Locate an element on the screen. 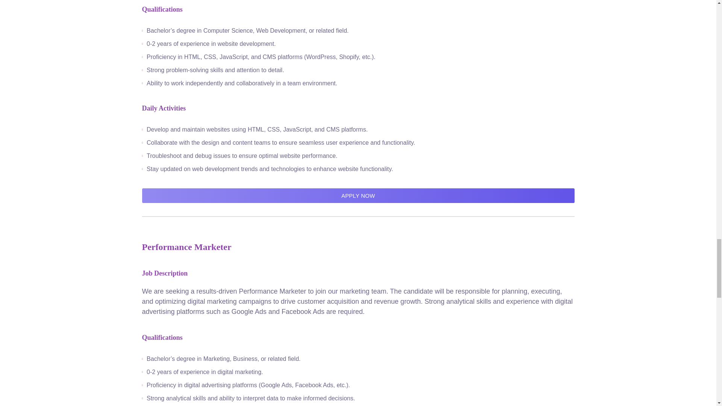 This screenshot has width=722, height=406. APPLY NOW is located at coordinates (358, 195).